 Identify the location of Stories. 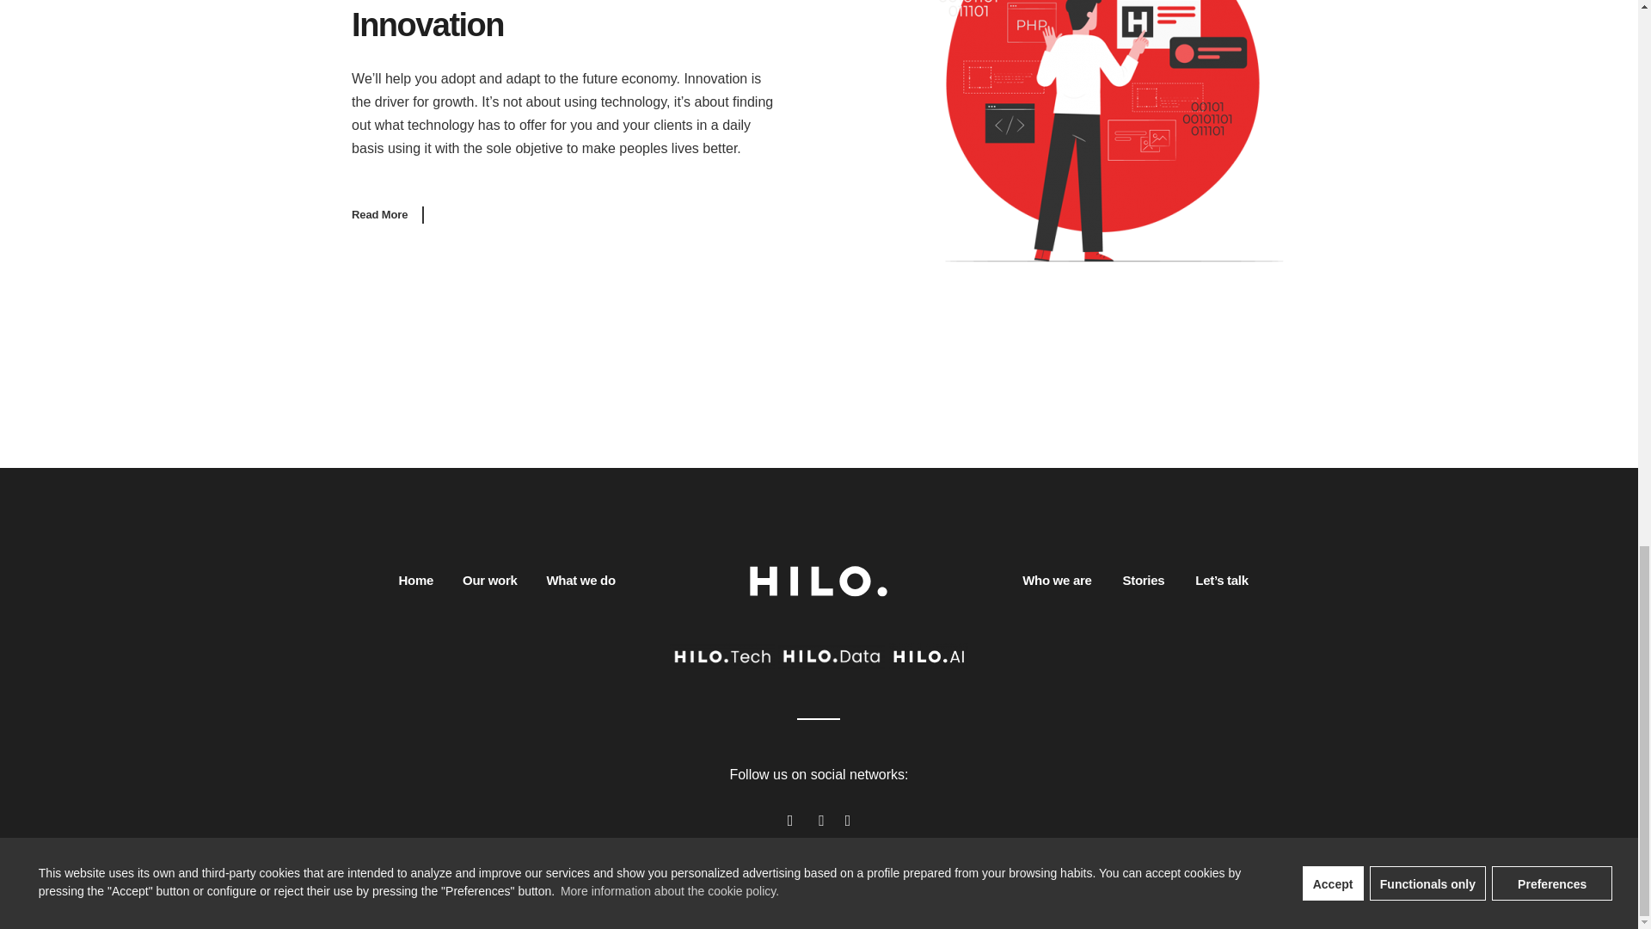
(1144, 580).